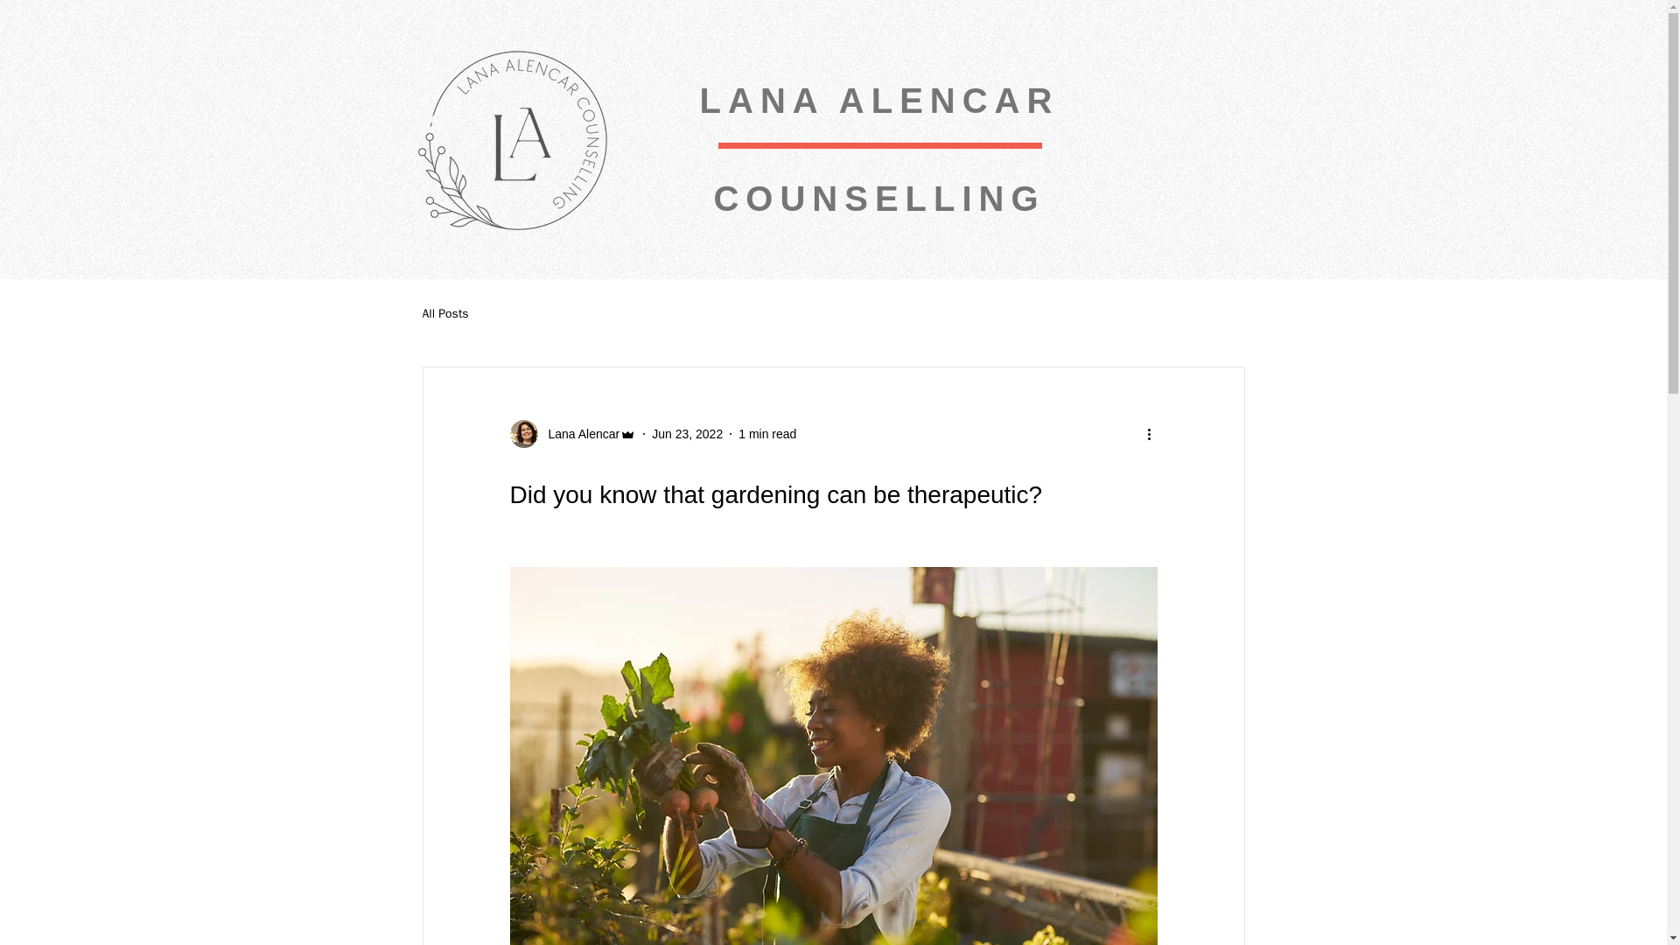 Image resolution: width=1680 pixels, height=945 pixels. Describe the element at coordinates (572, 433) in the screenshot. I see `Lana Alencar` at that location.